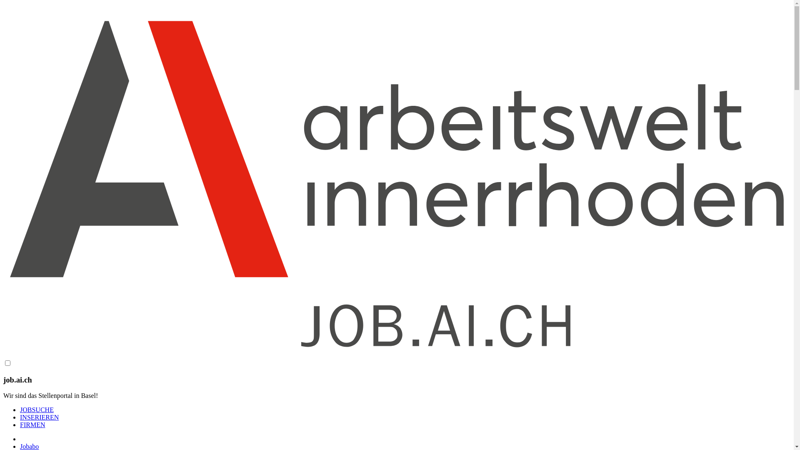 This screenshot has width=800, height=450. What do you see at coordinates (39, 417) in the screenshot?
I see `INSERIEREN` at bounding box center [39, 417].